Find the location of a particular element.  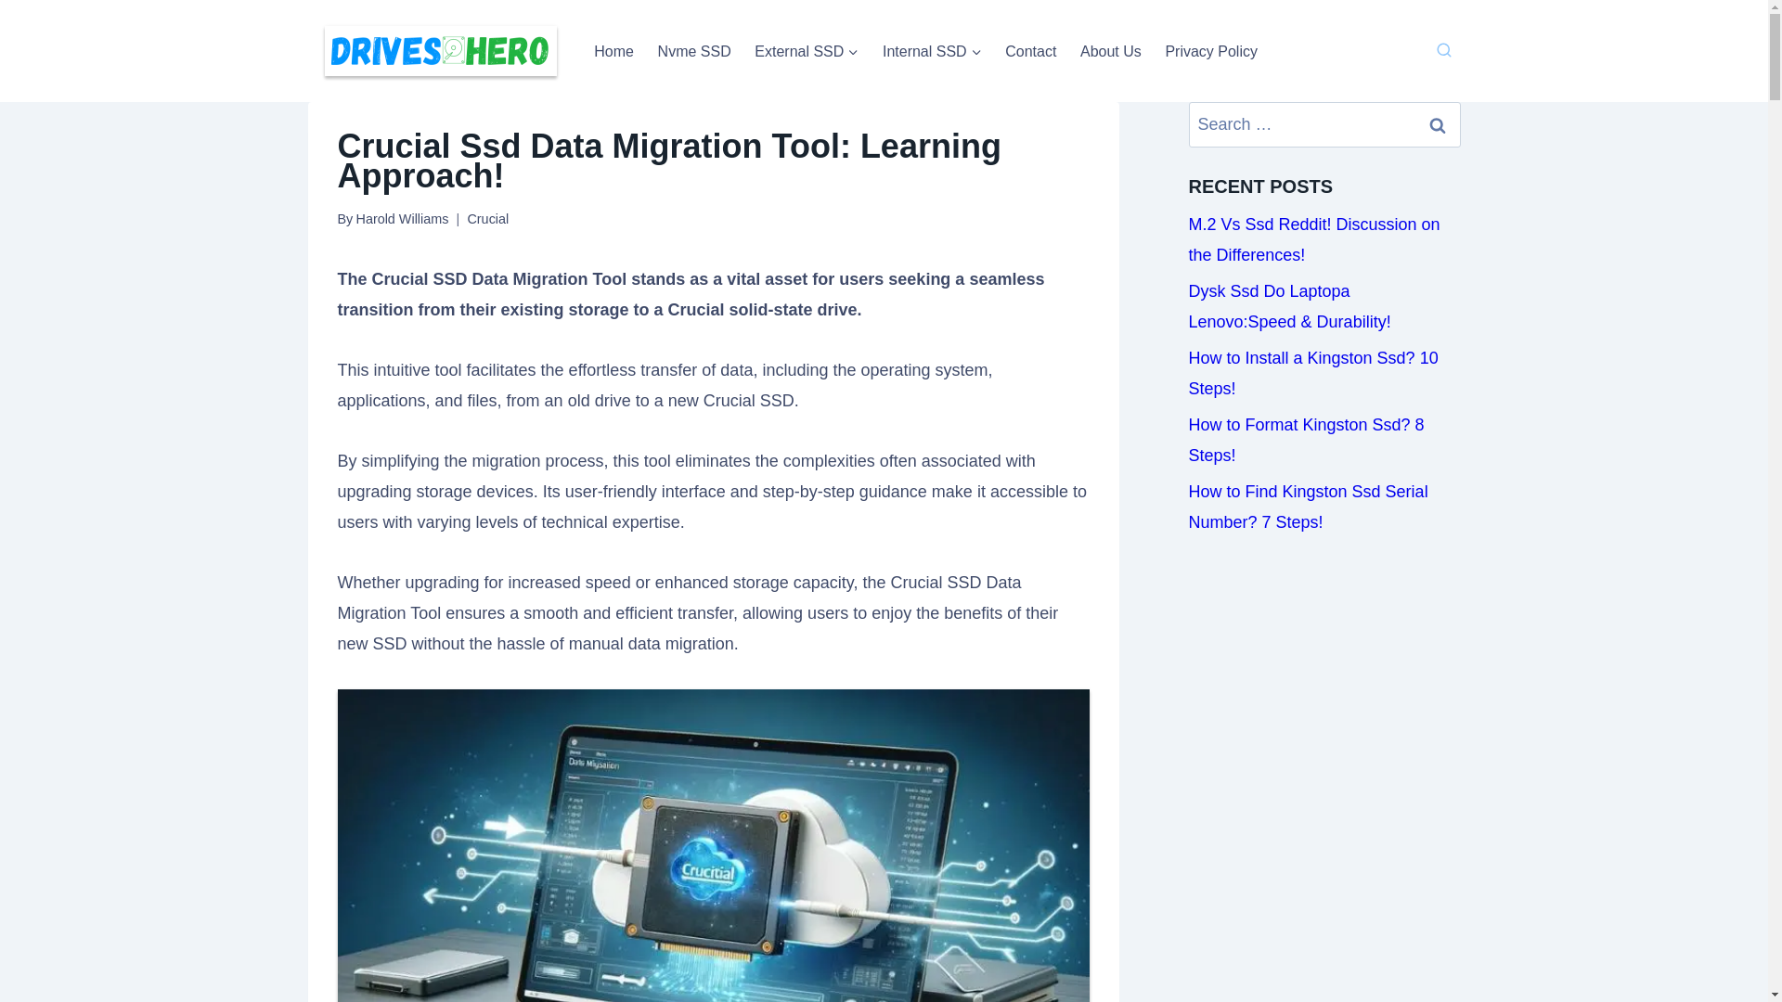

Harold Williams is located at coordinates (401, 219).